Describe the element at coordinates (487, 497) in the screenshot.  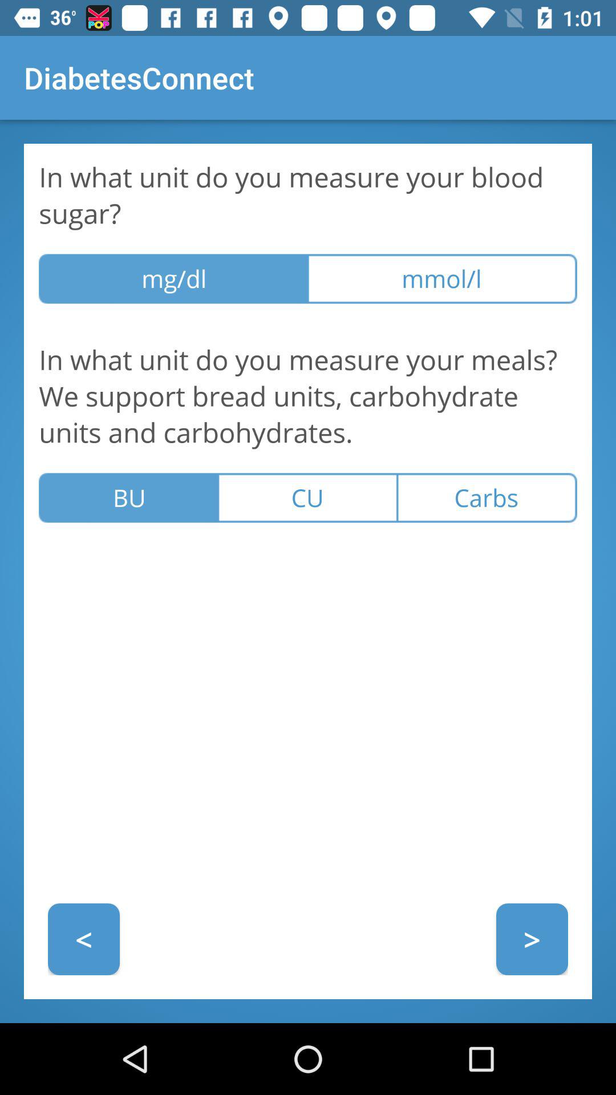
I see `turn on the icon next to the cu` at that location.